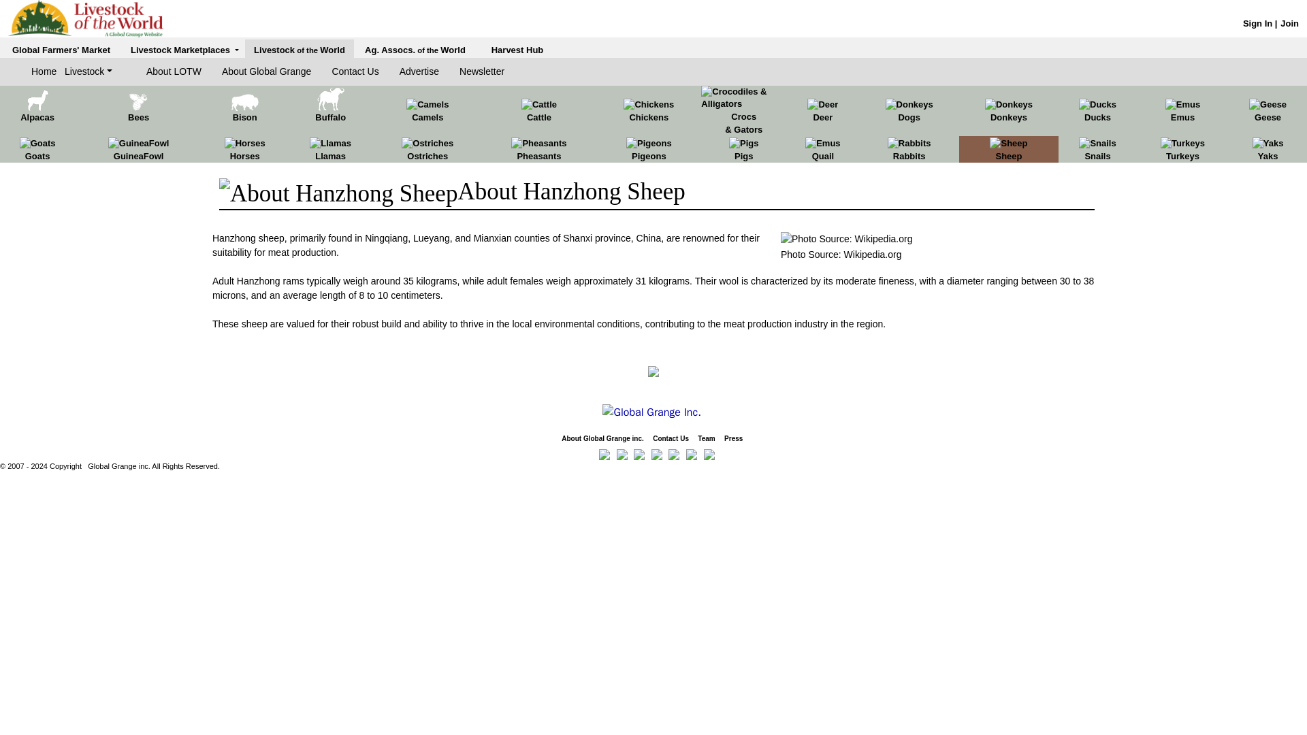  I want to click on Livestock Marketplaces, so click(185, 50).